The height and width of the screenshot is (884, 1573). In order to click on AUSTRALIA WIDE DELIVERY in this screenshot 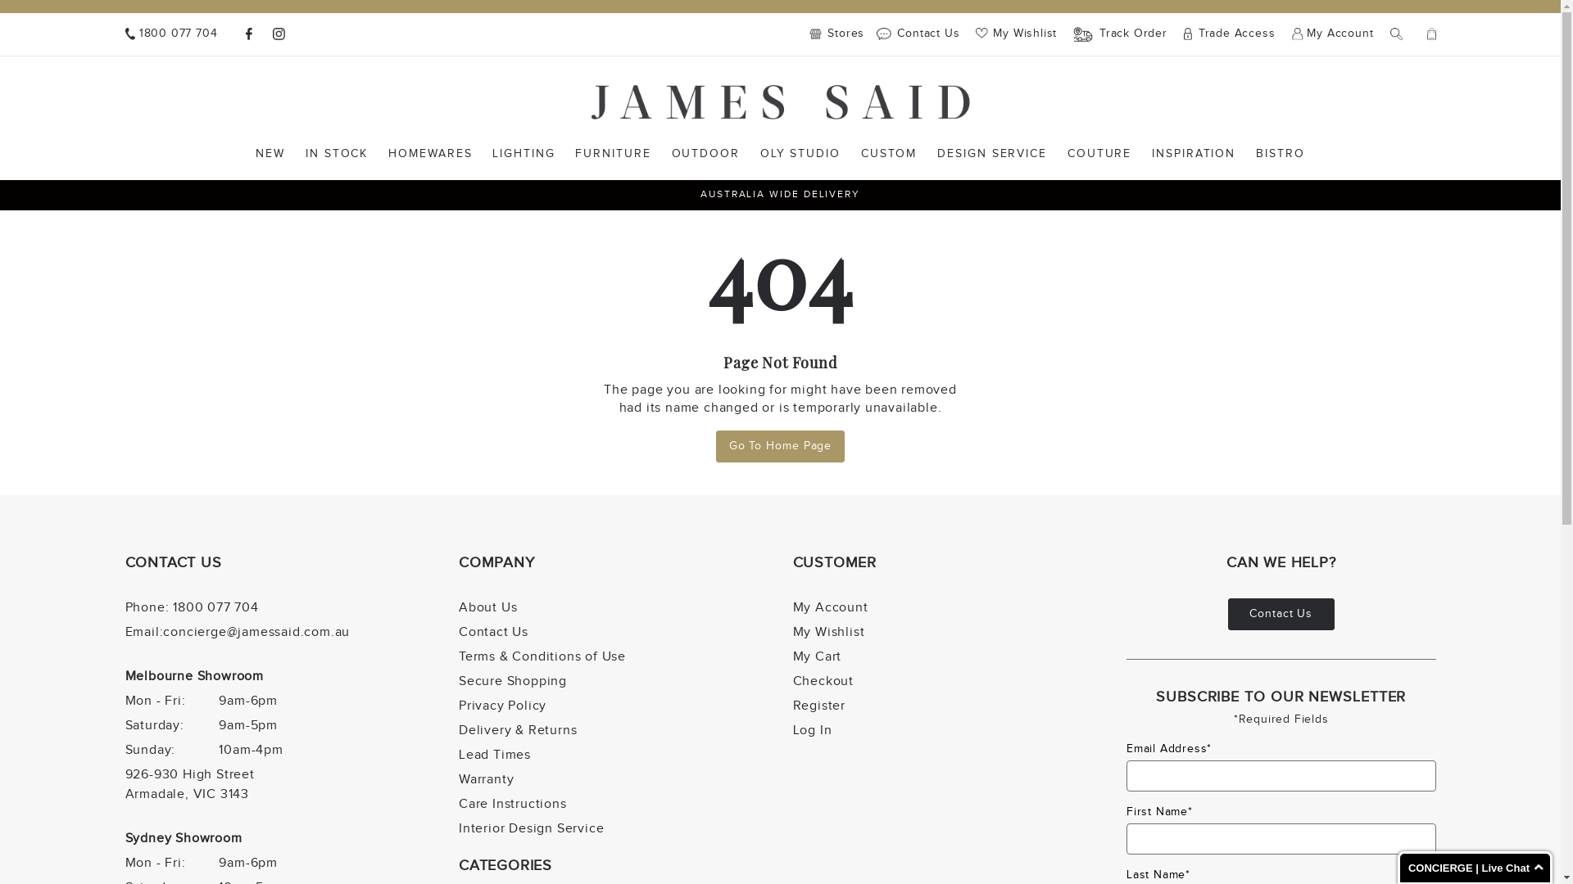, I will do `click(780, 194)`.